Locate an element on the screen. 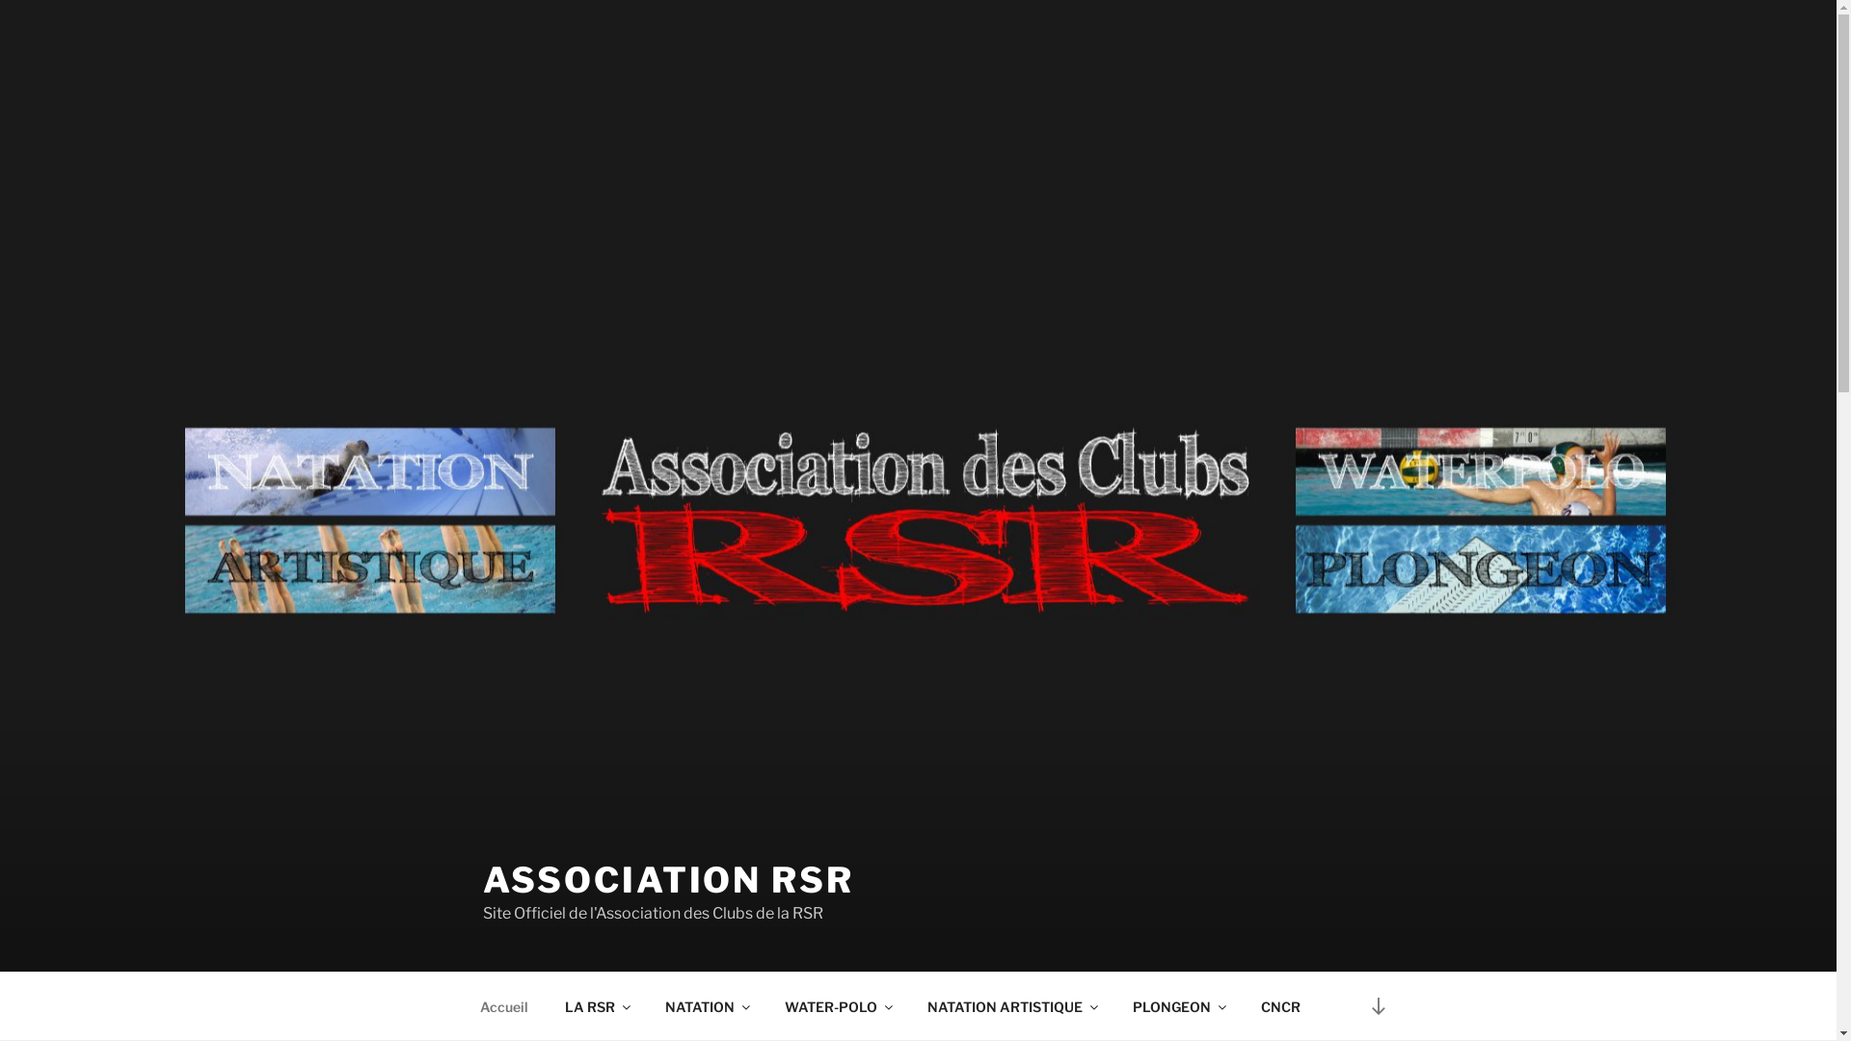 This screenshot has height=1041, width=1851. WATER-POLO is located at coordinates (837, 1006).